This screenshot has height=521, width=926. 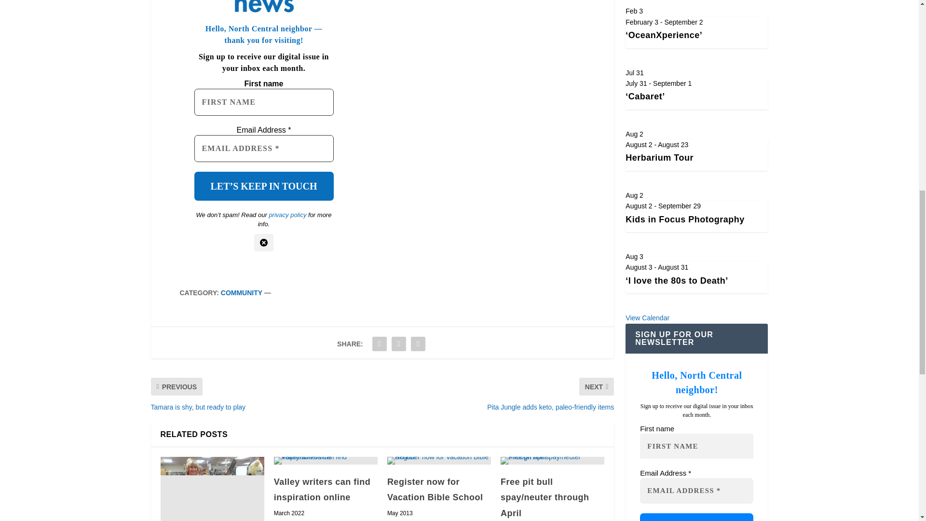 I want to click on Valley writers can find inspiration online, so click(x=322, y=490).